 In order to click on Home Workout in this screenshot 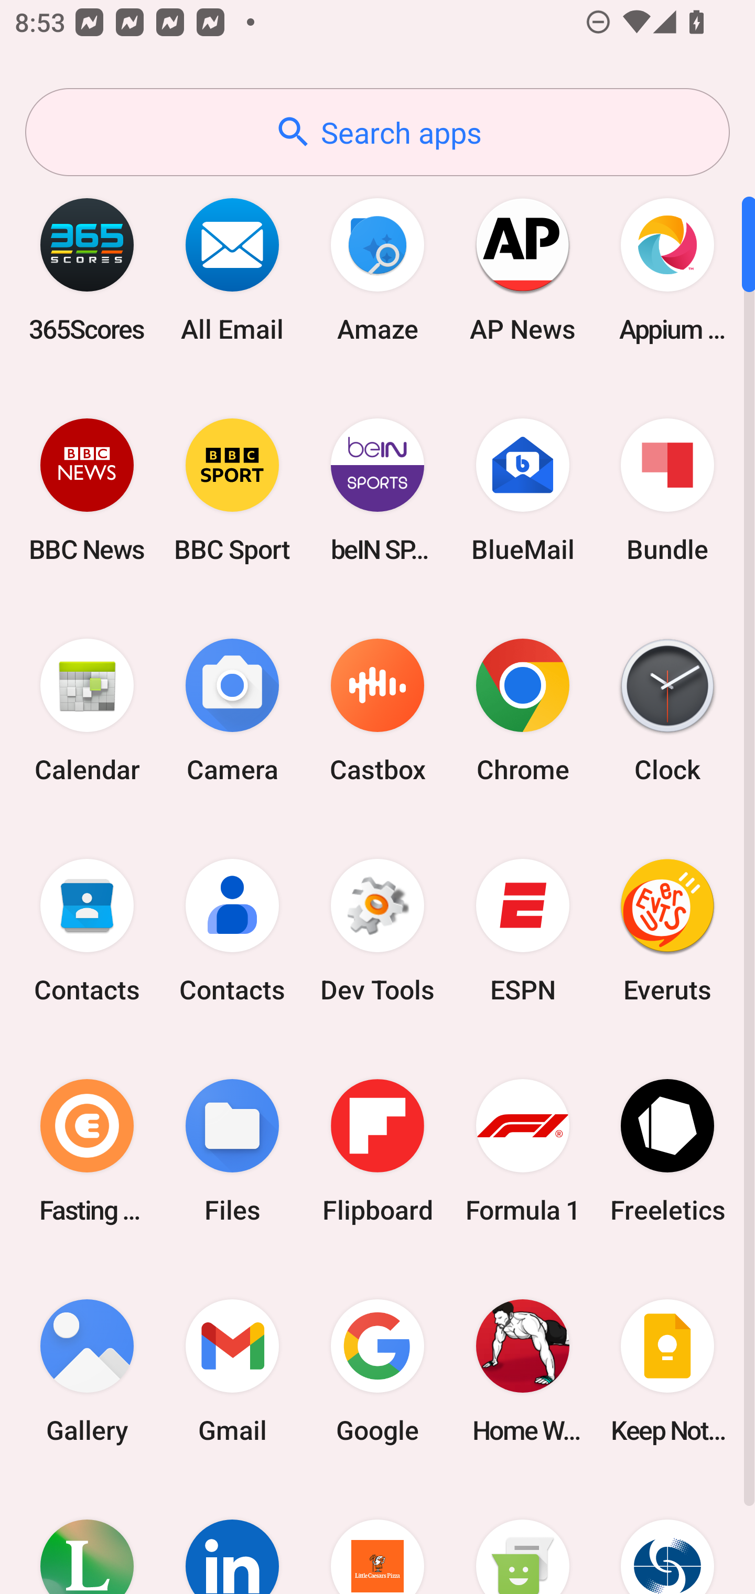, I will do `click(522, 1371)`.